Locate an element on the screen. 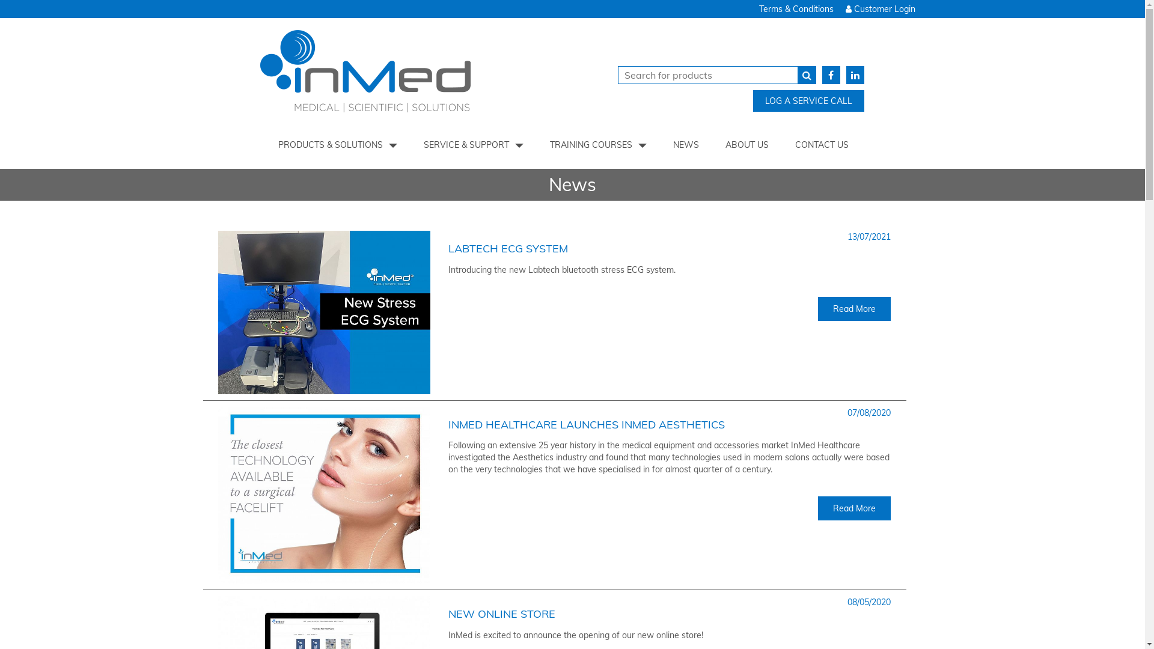  CONTACT US is located at coordinates (822, 145).